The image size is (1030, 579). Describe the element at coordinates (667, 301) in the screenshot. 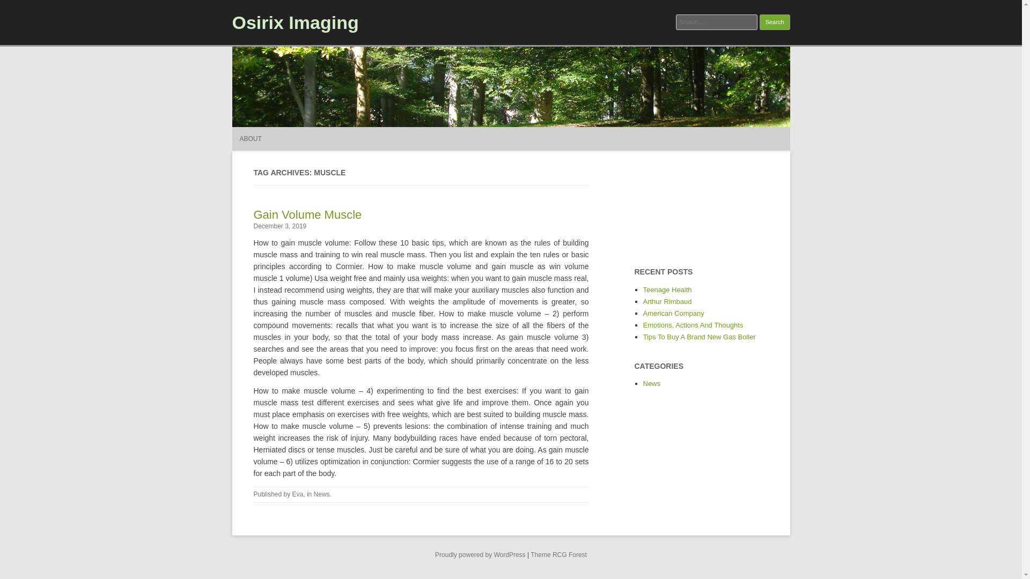

I see `Arthur Rimbaud` at that location.